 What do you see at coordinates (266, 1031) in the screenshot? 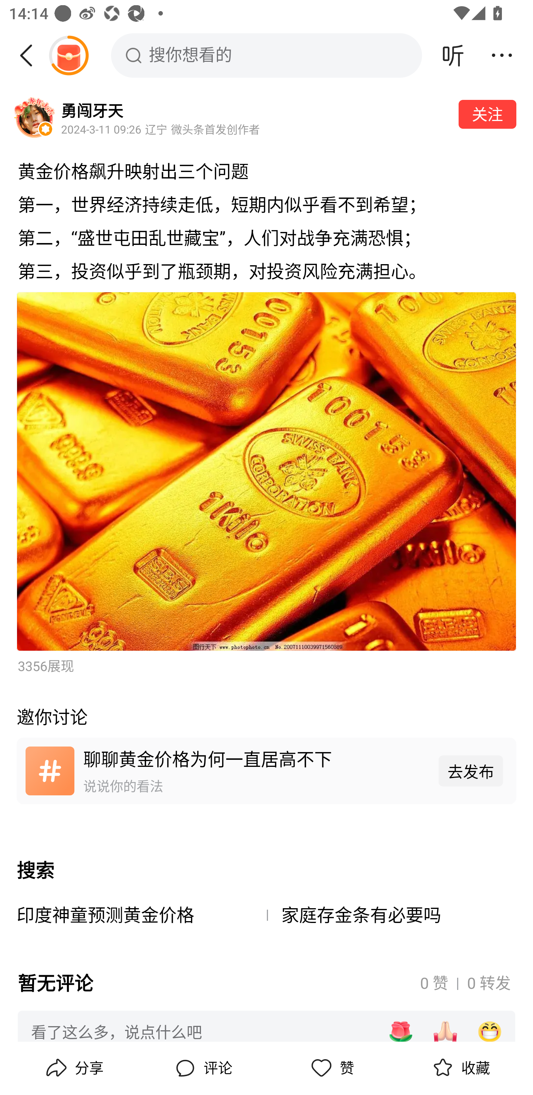
I see `看了这么多，说点什么吧 [玫瑰] [祈祷] [呲牙]` at bounding box center [266, 1031].